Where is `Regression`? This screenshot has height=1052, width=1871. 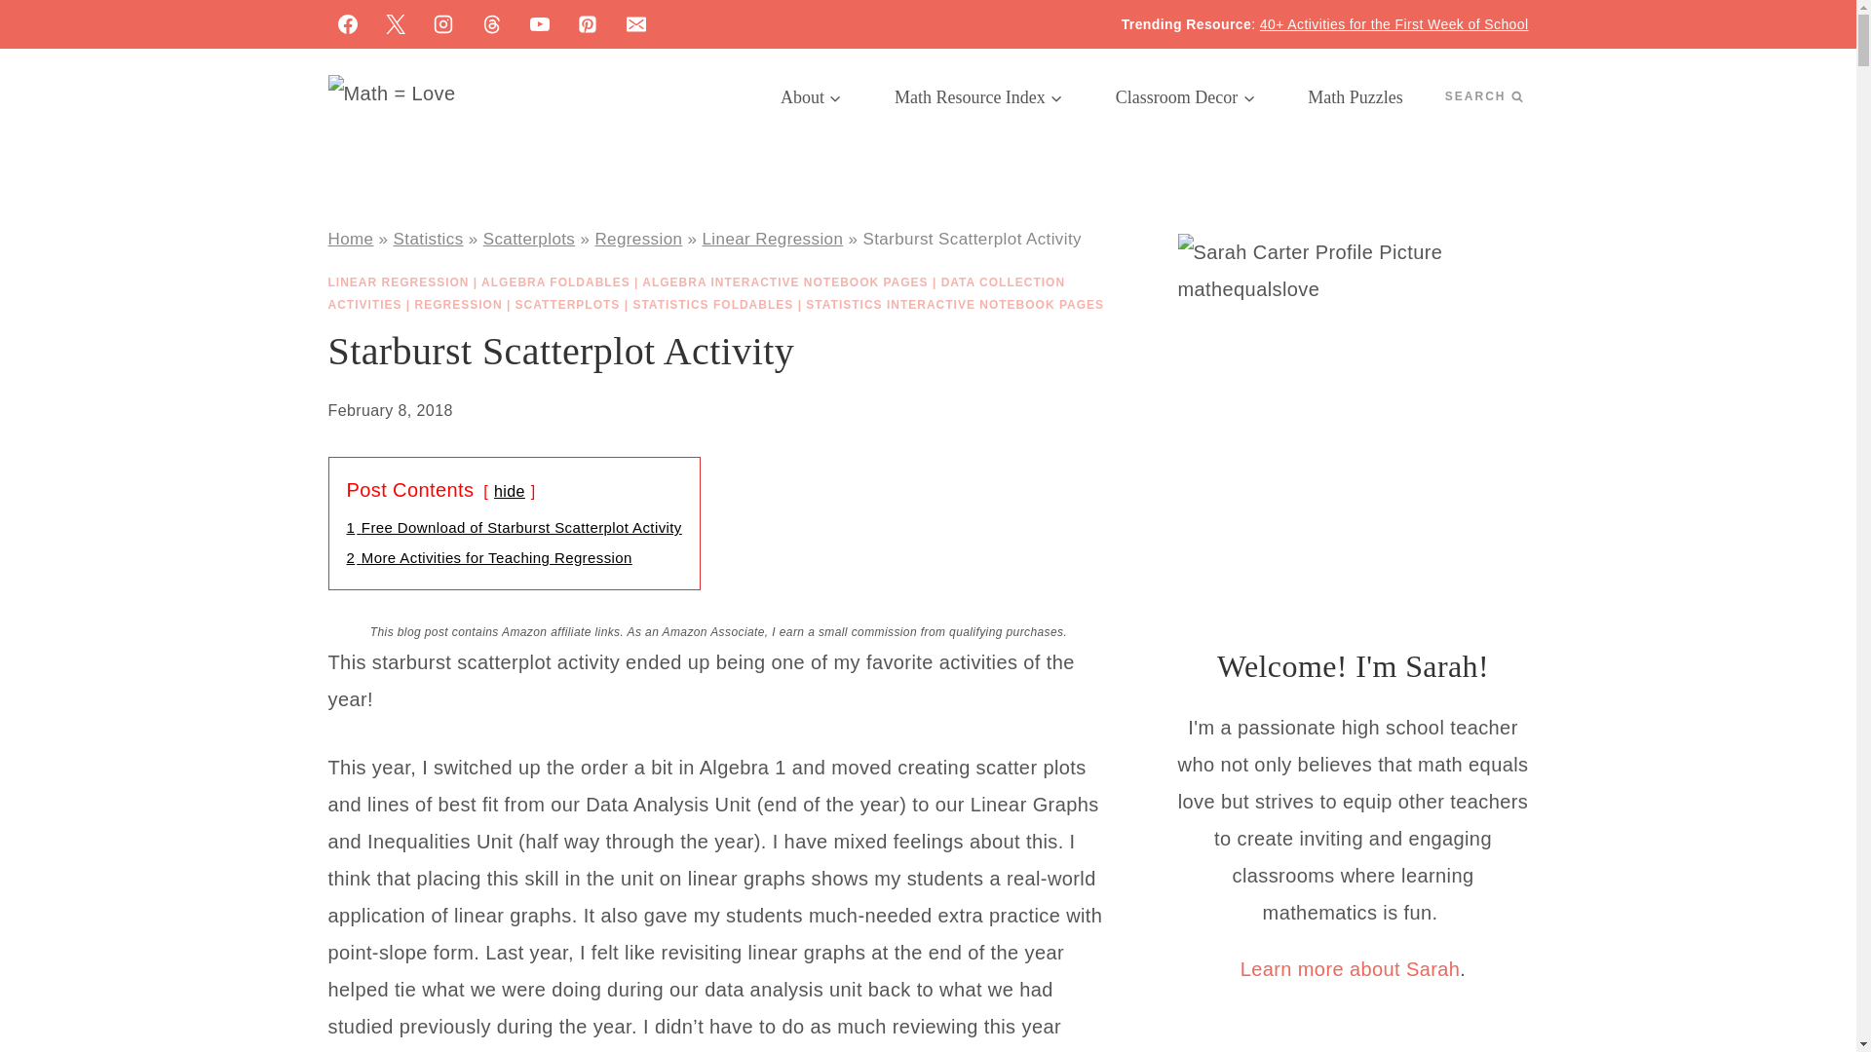 Regression is located at coordinates (638, 239).